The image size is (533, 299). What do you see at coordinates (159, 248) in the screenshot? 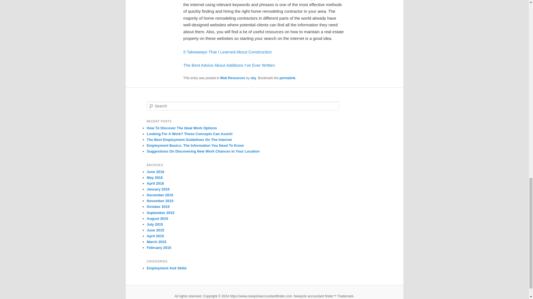
I see `February 2015` at bounding box center [159, 248].